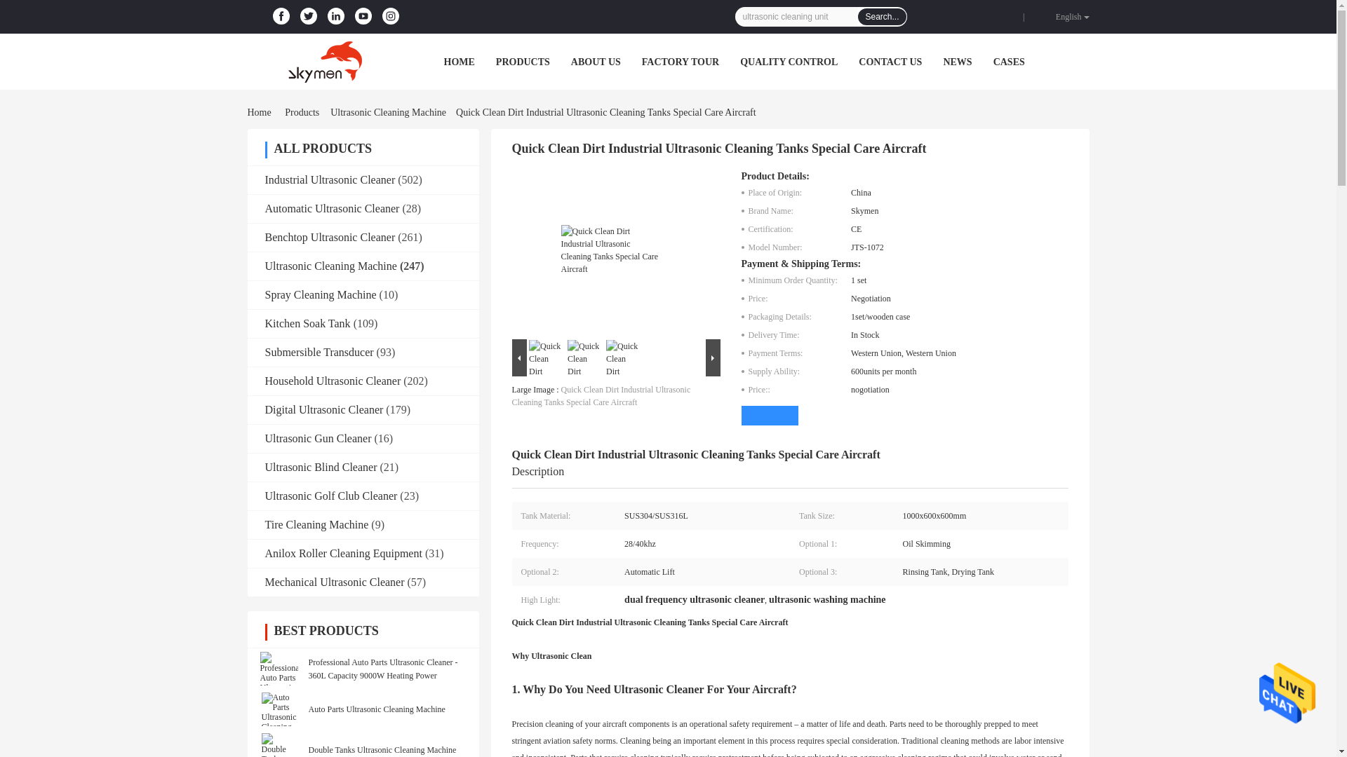 The height and width of the screenshot is (757, 1347). Describe the element at coordinates (522, 62) in the screenshot. I see `PRODUCTS` at that location.